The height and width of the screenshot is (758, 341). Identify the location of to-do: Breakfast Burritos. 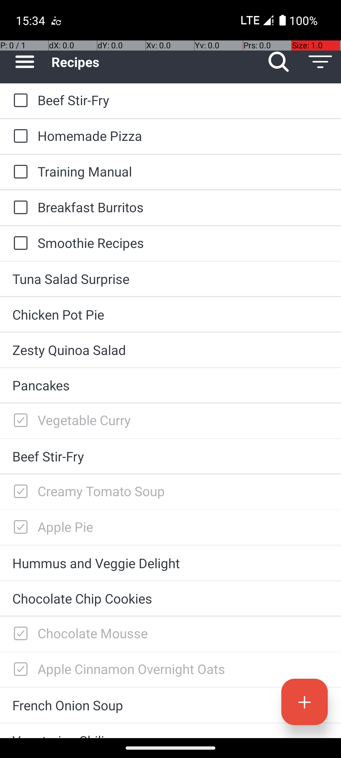
(19, 208).